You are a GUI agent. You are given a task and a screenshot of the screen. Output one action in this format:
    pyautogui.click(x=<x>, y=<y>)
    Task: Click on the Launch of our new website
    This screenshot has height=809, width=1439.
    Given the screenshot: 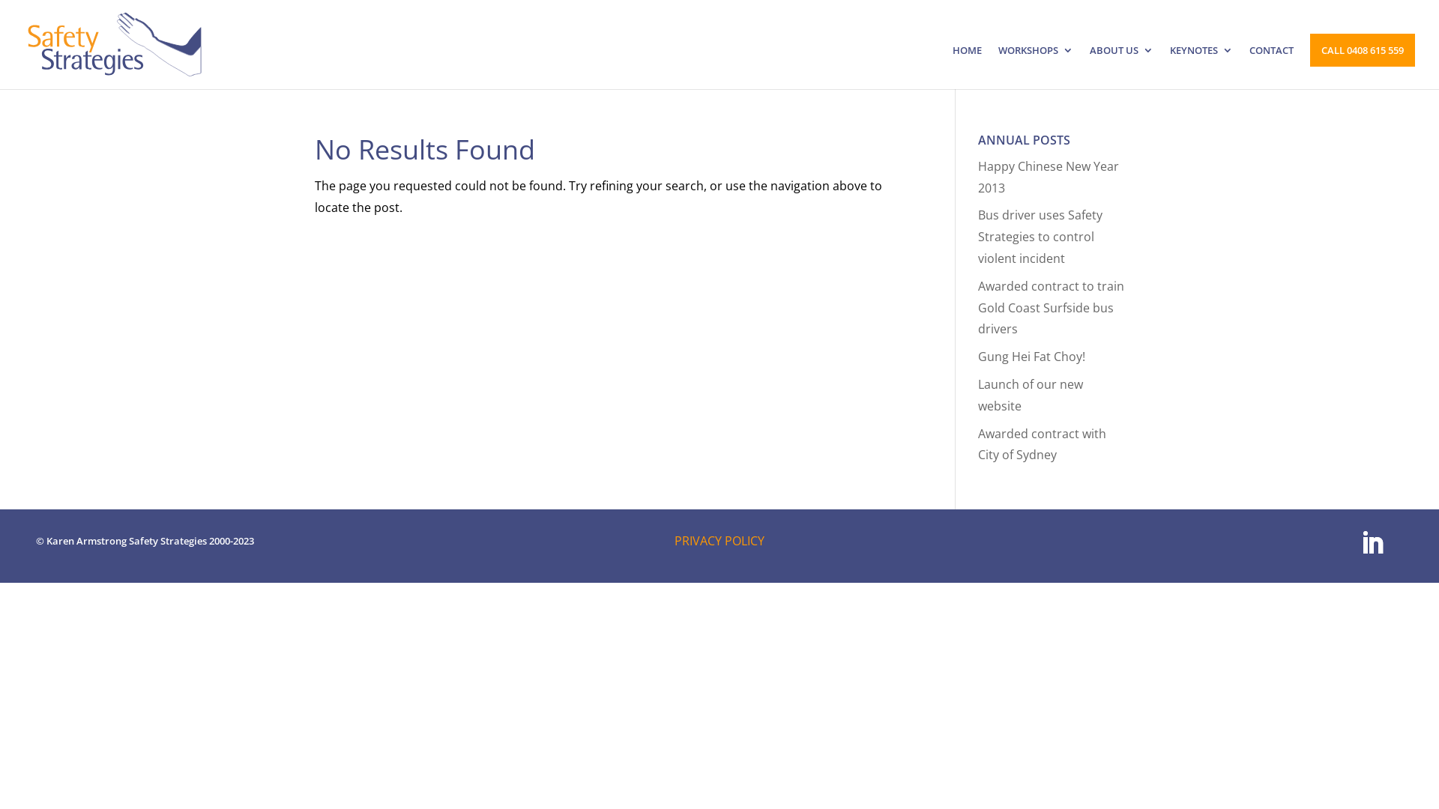 What is the action you would take?
    pyautogui.click(x=1031, y=396)
    